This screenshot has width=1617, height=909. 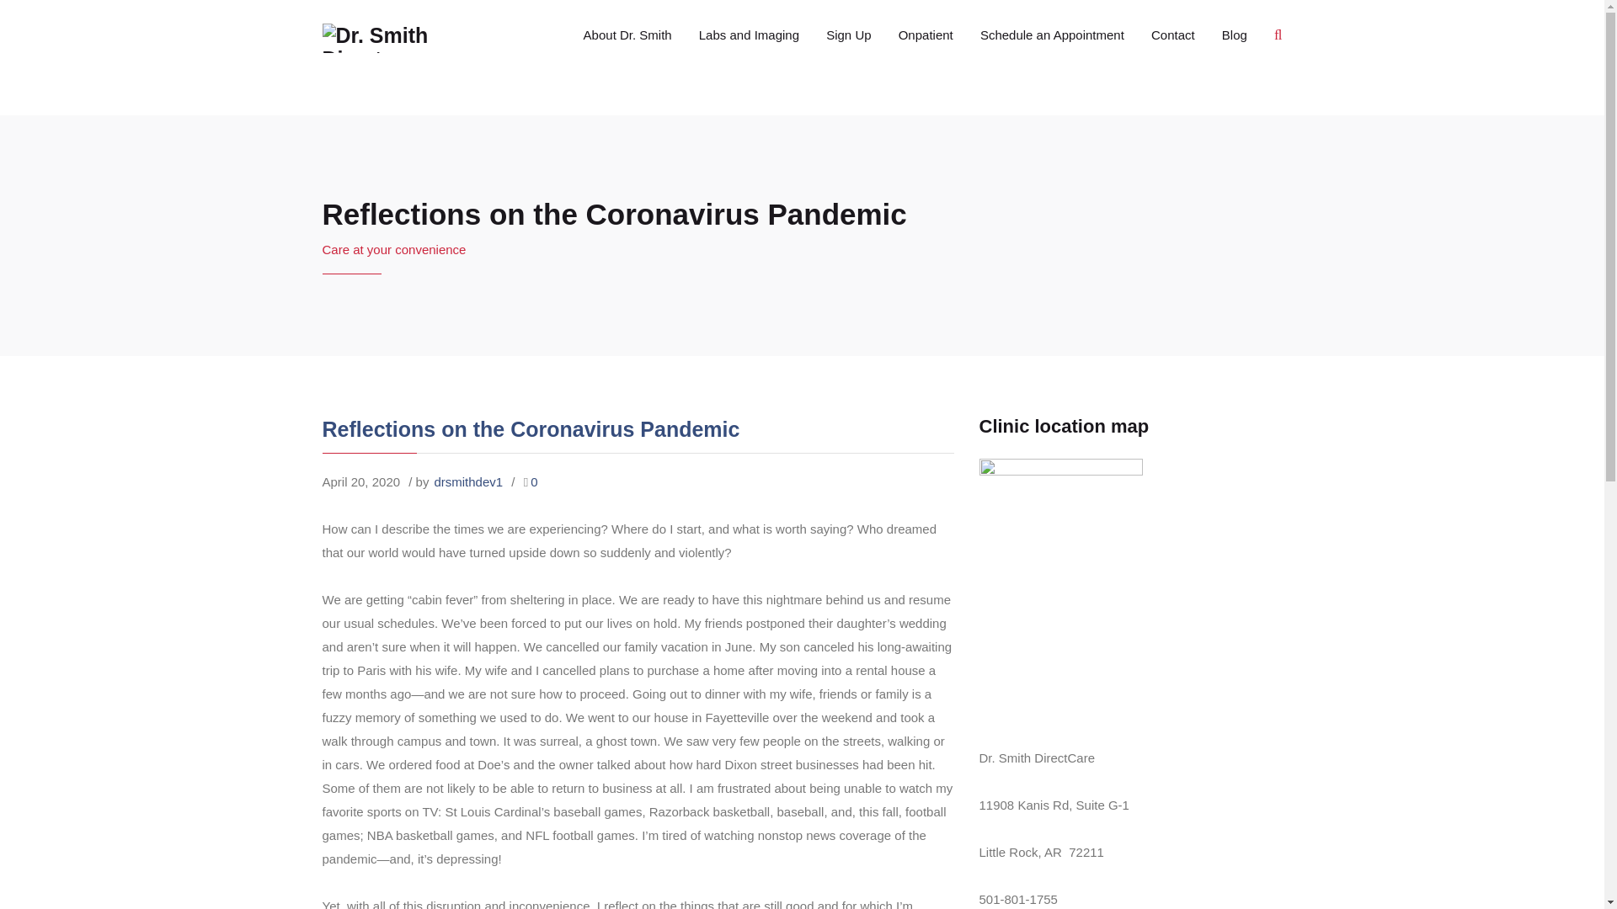 What do you see at coordinates (531, 428) in the screenshot?
I see `Reflections on the Coronavirus Pandemic` at bounding box center [531, 428].